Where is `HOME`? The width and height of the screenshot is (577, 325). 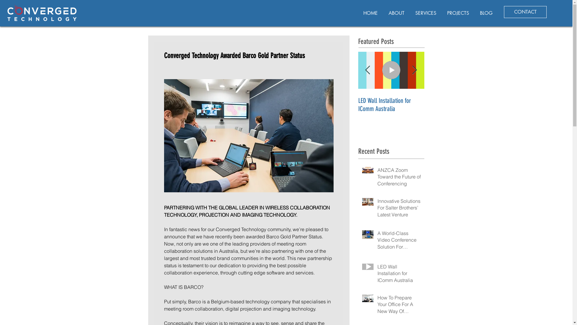 HOME is located at coordinates (371, 10).